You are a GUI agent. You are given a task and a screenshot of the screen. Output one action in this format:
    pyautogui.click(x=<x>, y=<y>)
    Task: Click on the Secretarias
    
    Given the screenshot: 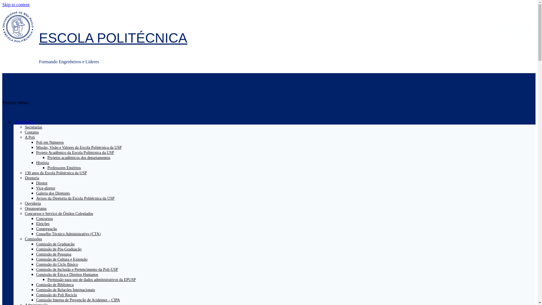 What is the action you would take?
    pyautogui.click(x=33, y=127)
    